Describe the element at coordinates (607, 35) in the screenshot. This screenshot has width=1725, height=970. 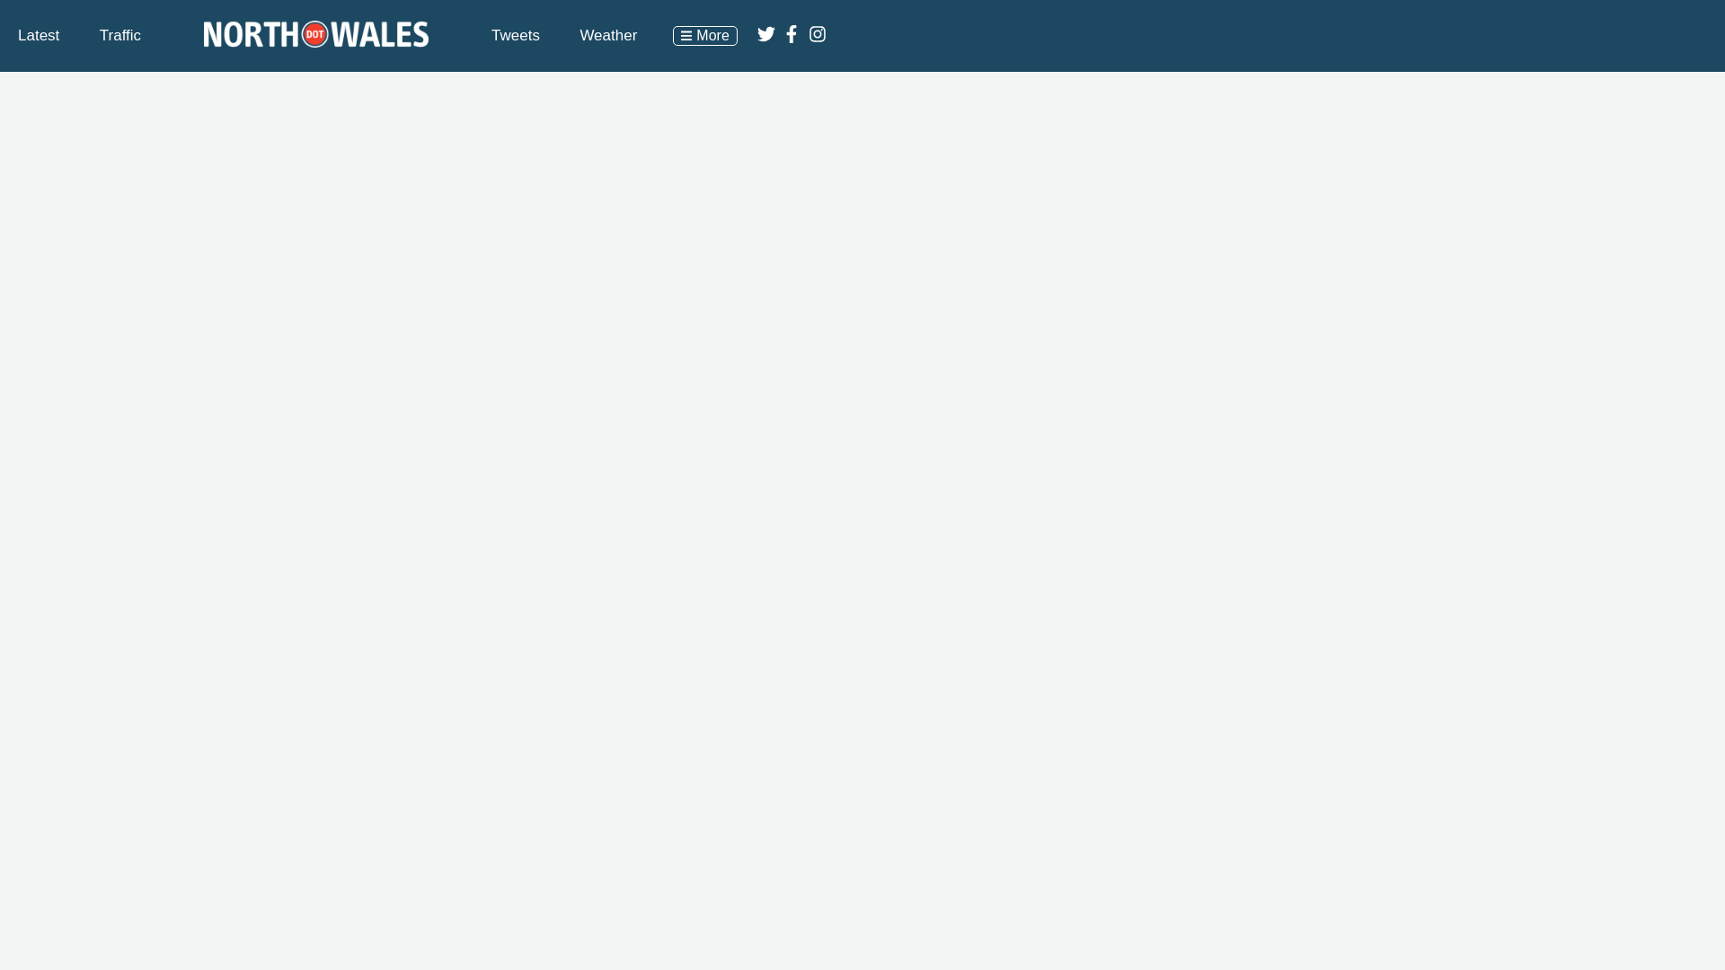
I see `Weather` at that location.